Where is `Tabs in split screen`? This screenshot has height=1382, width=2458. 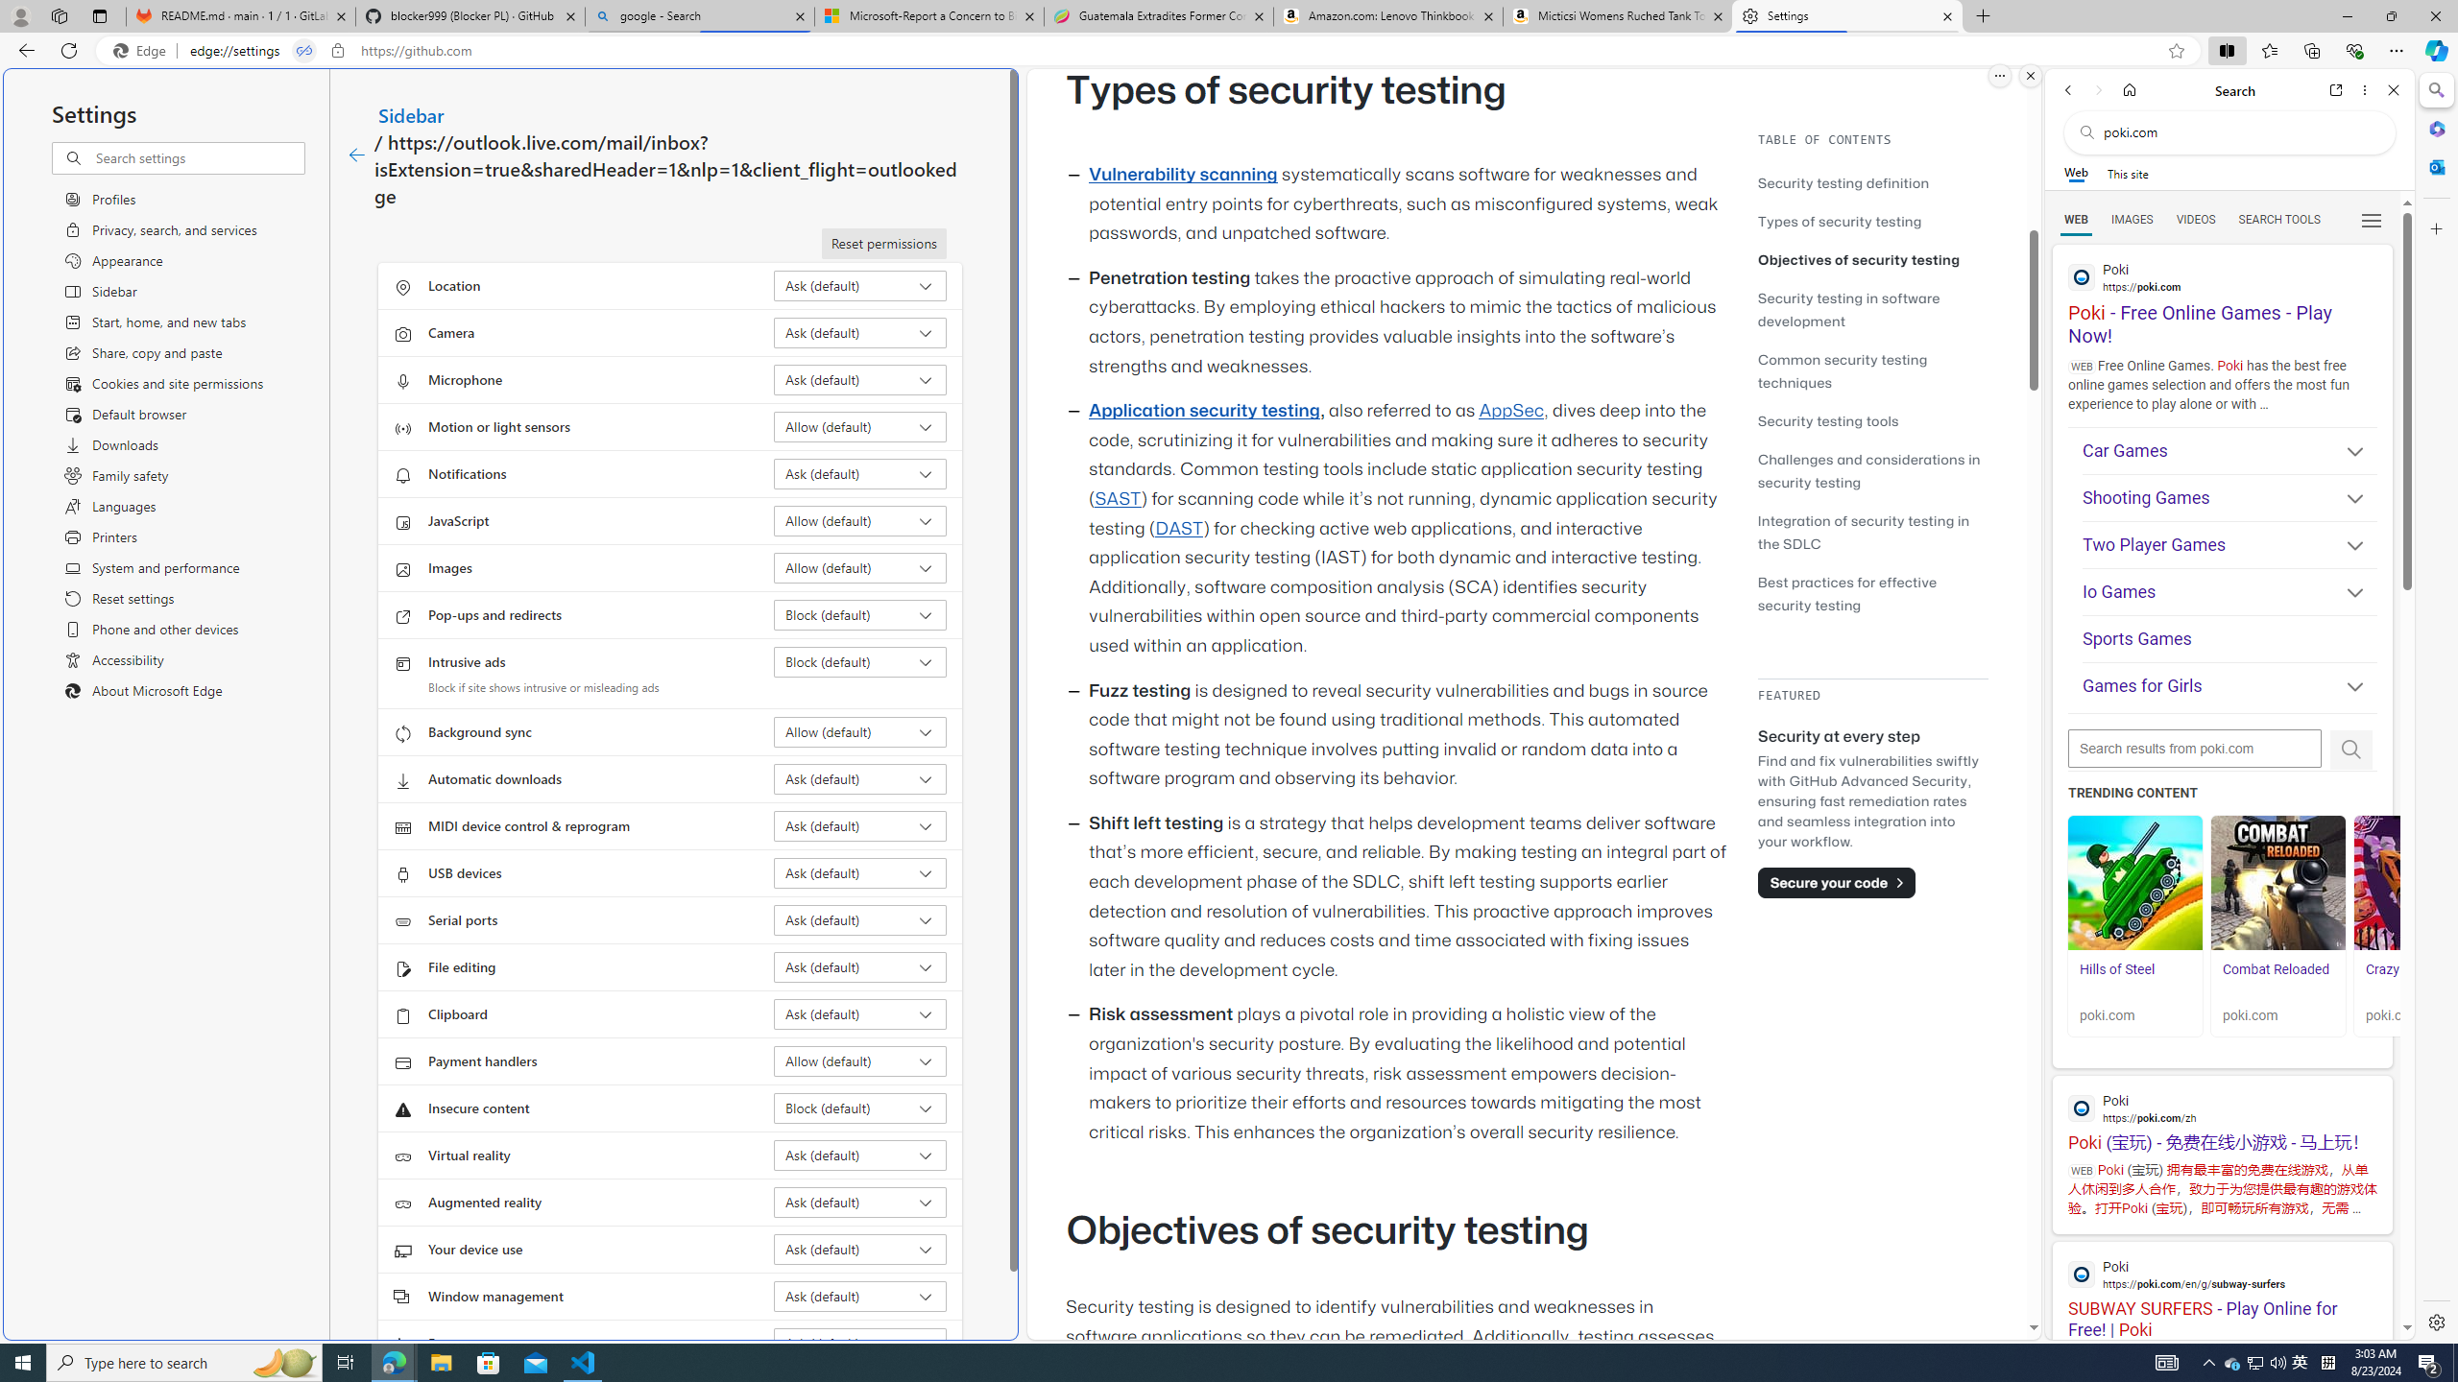 Tabs in split screen is located at coordinates (304, 51).